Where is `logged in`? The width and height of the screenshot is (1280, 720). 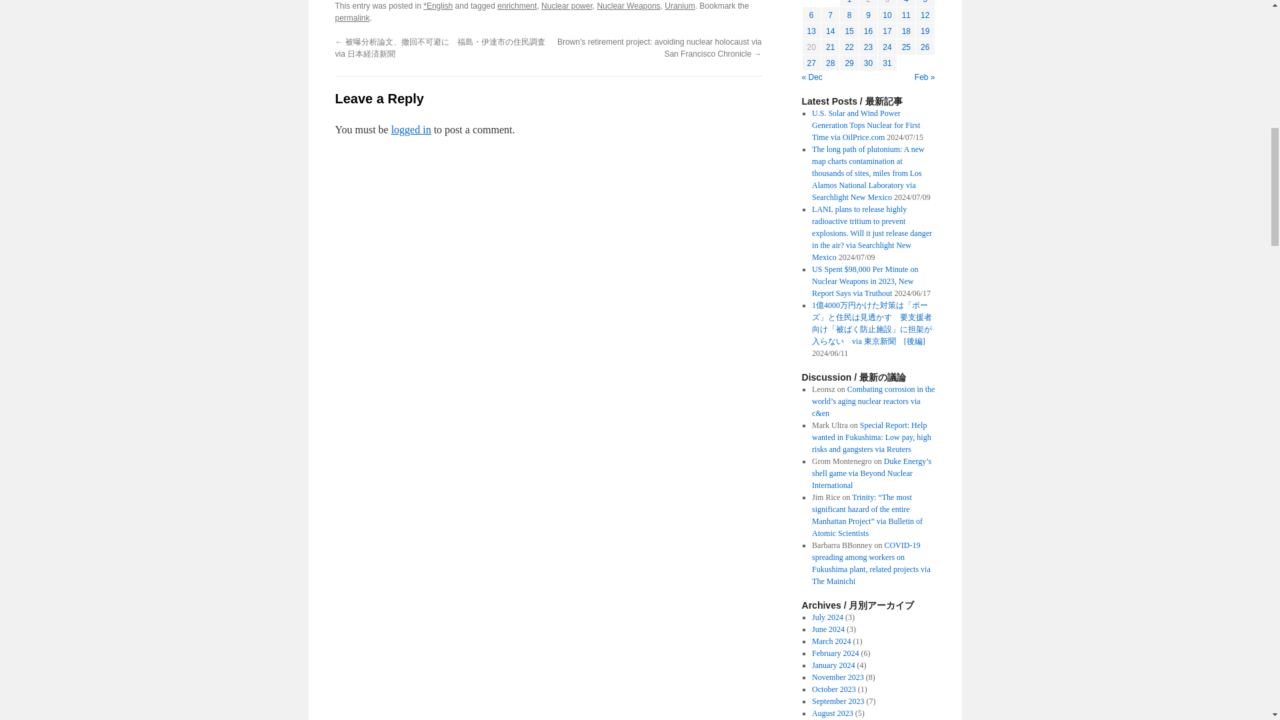
logged in is located at coordinates (411, 129).